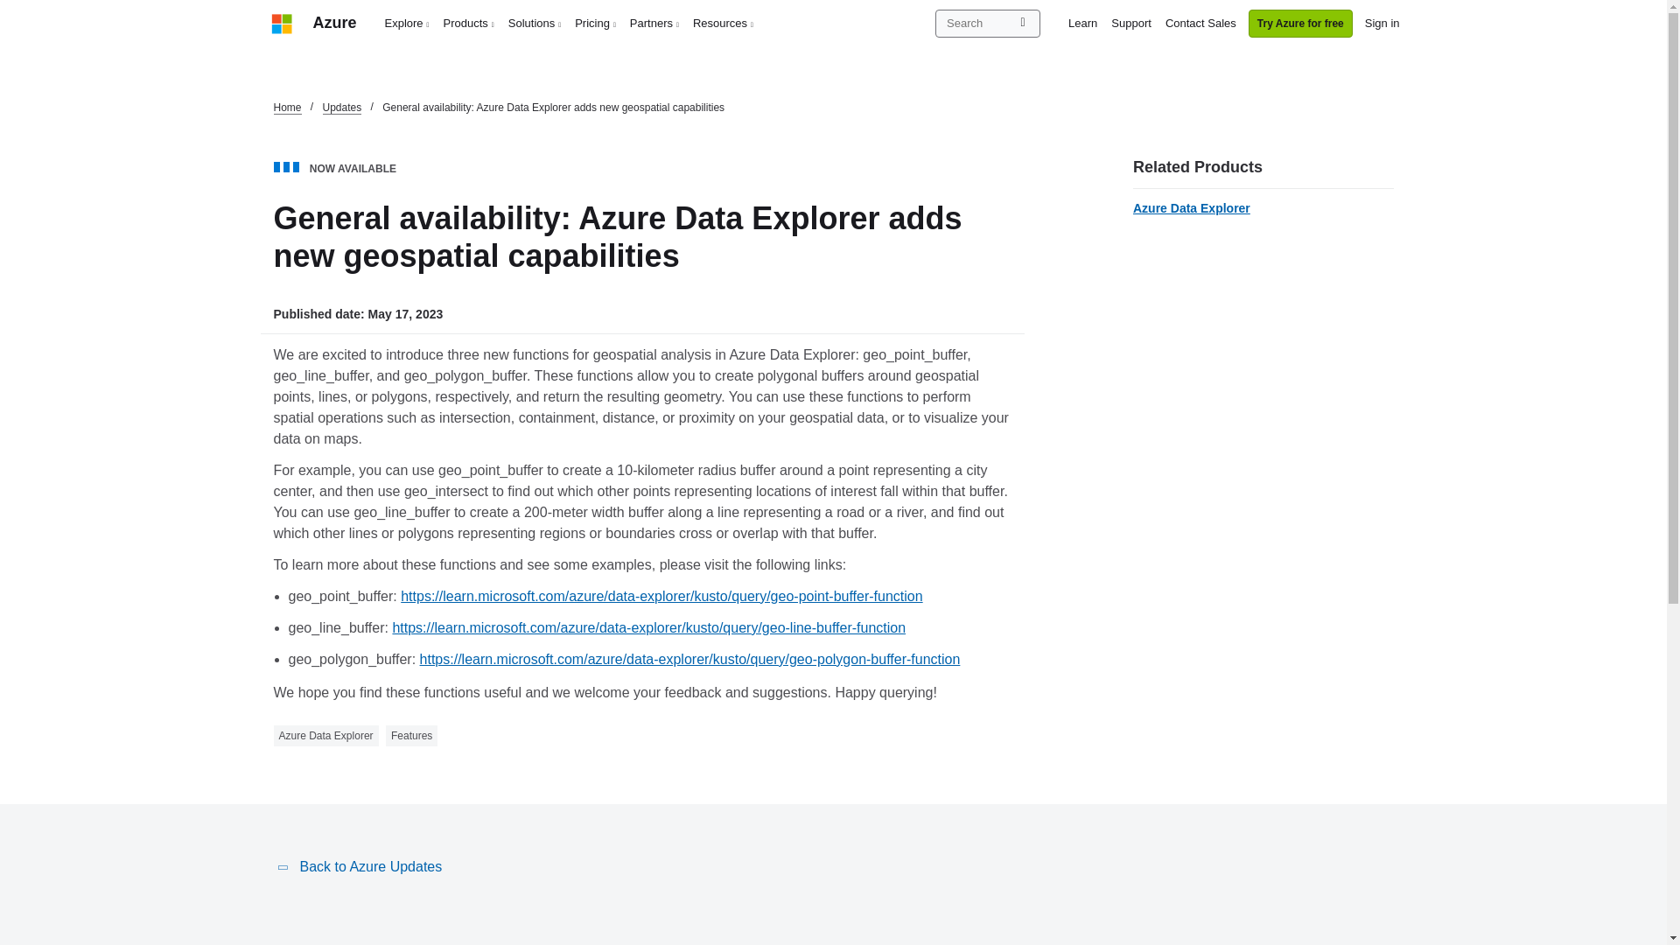 Image resolution: width=1680 pixels, height=945 pixels. I want to click on Azure, so click(334, 23).